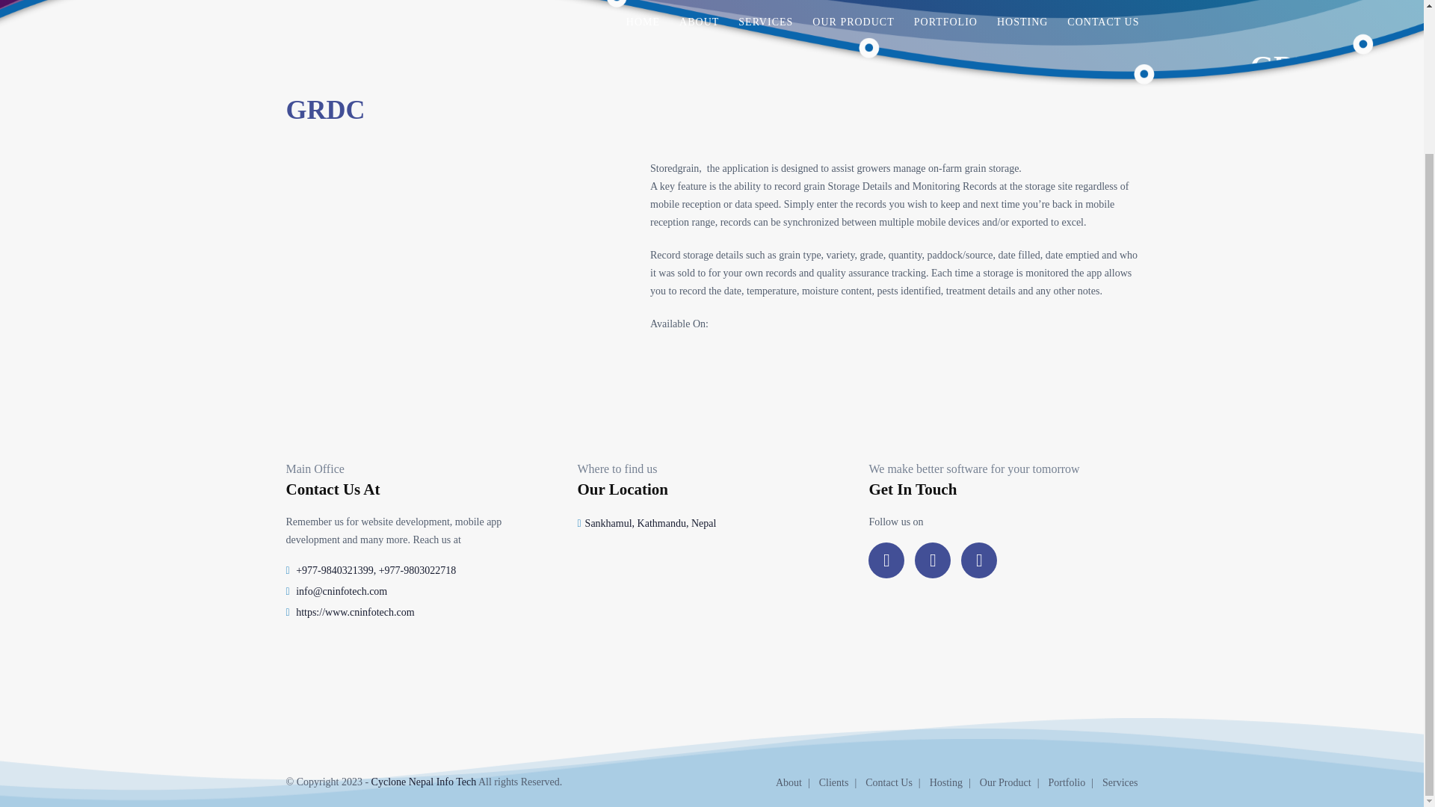 The width and height of the screenshot is (1435, 807). I want to click on About, so click(796, 783).